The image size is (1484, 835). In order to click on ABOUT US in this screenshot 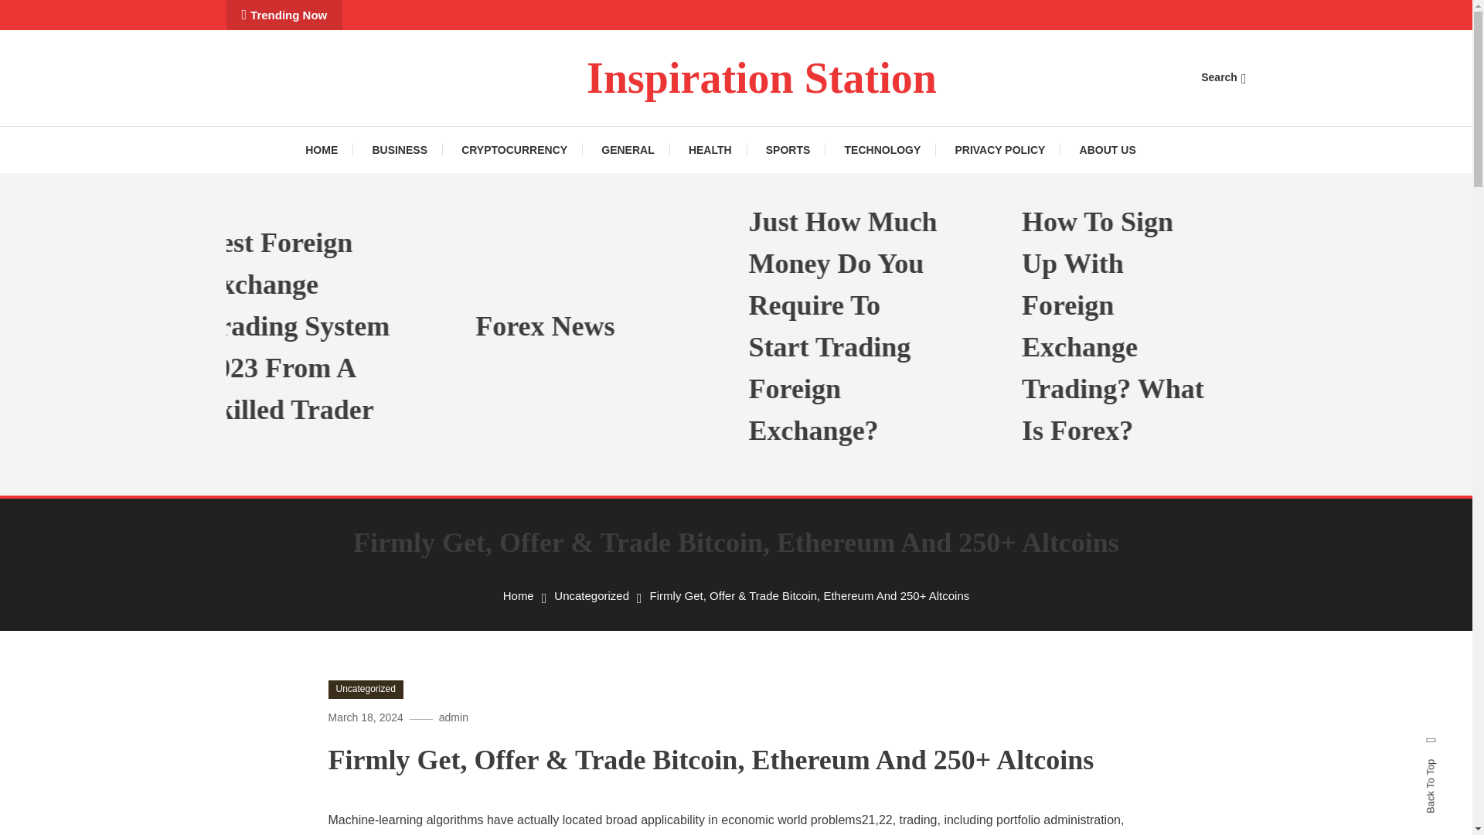, I will do `click(1107, 150)`.